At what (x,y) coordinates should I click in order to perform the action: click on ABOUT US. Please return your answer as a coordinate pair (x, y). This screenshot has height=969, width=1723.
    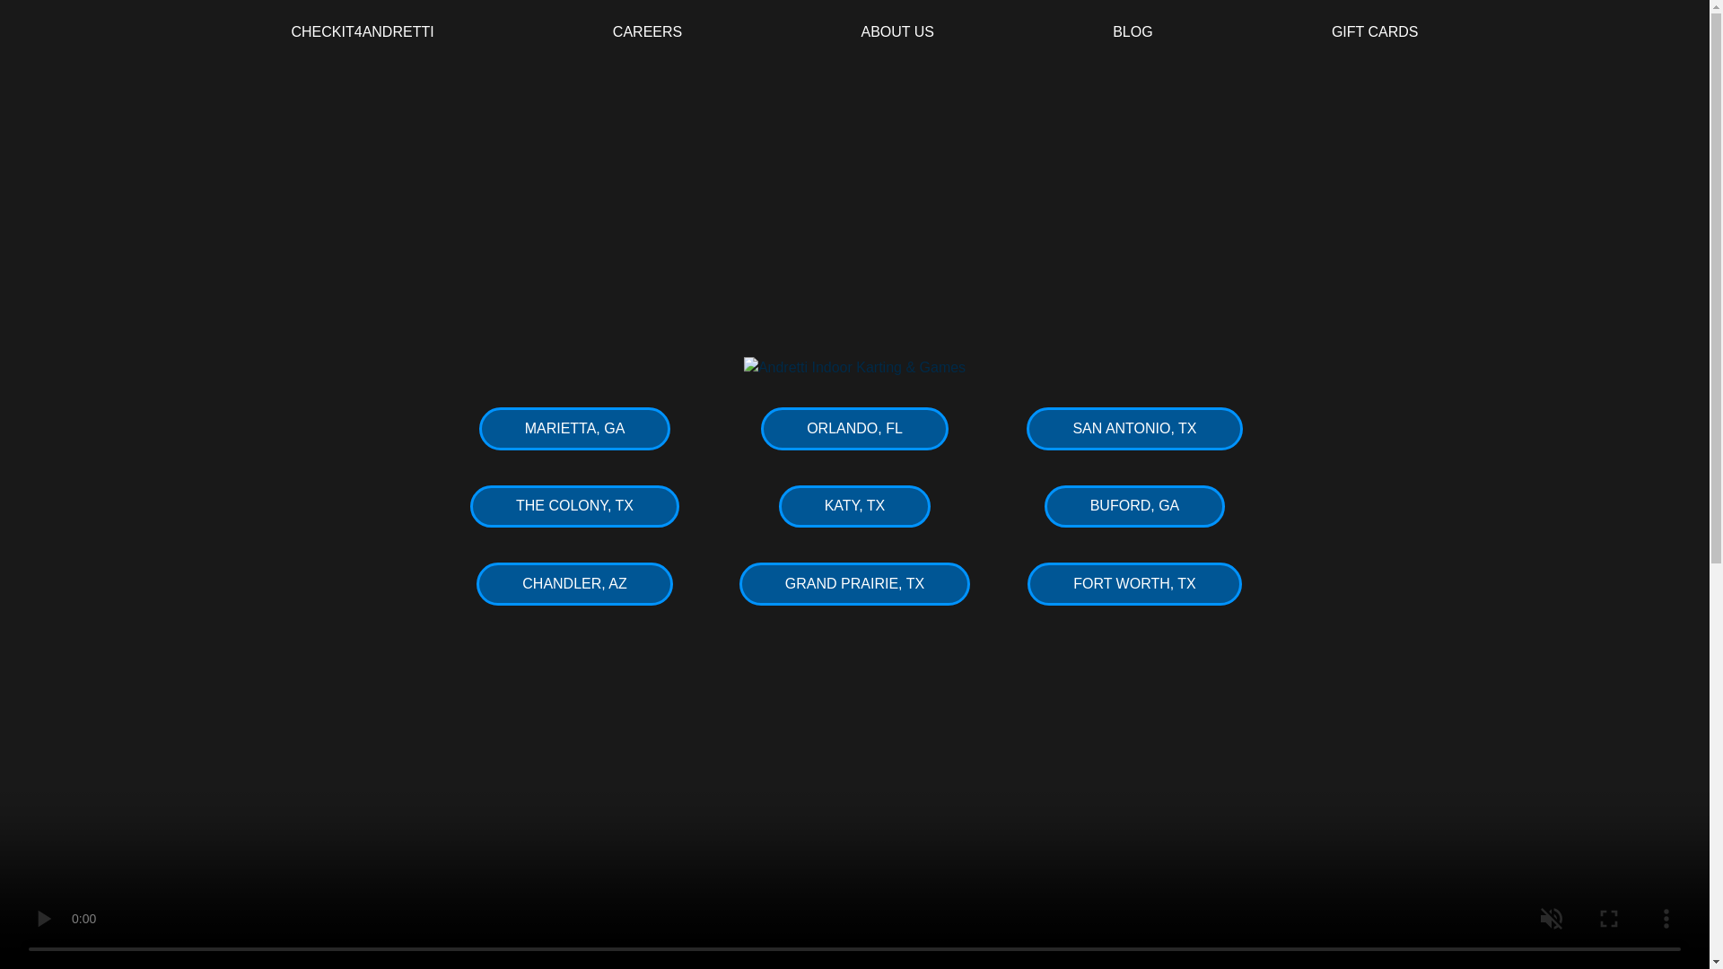
    Looking at the image, I should click on (896, 32).